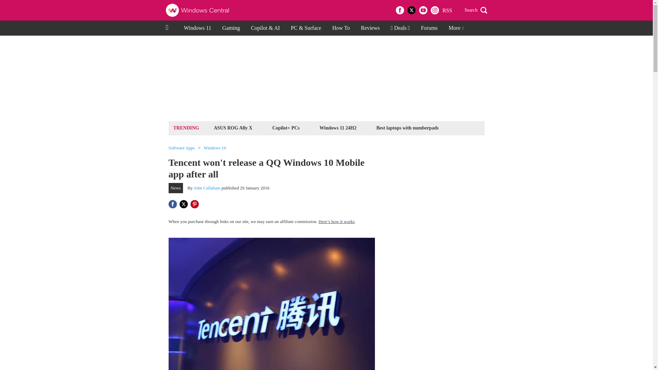 The height and width of the screenshot is (370, 658). Describe the element at coordinates (182, 148) in the screenshot. I see `Software Apps` at that location.